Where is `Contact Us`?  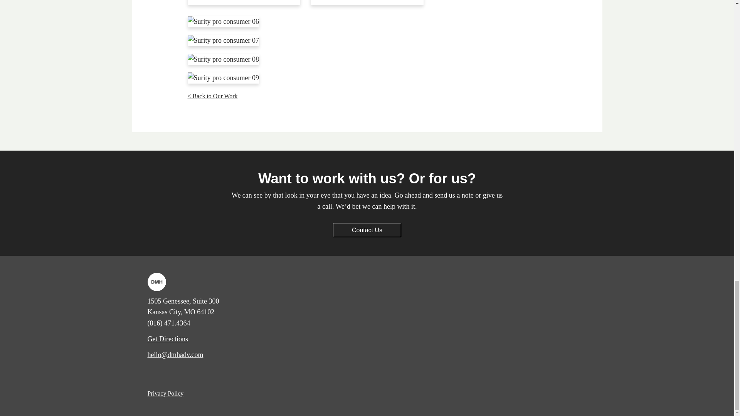
Contact Us is located at coordinates (367, 230).